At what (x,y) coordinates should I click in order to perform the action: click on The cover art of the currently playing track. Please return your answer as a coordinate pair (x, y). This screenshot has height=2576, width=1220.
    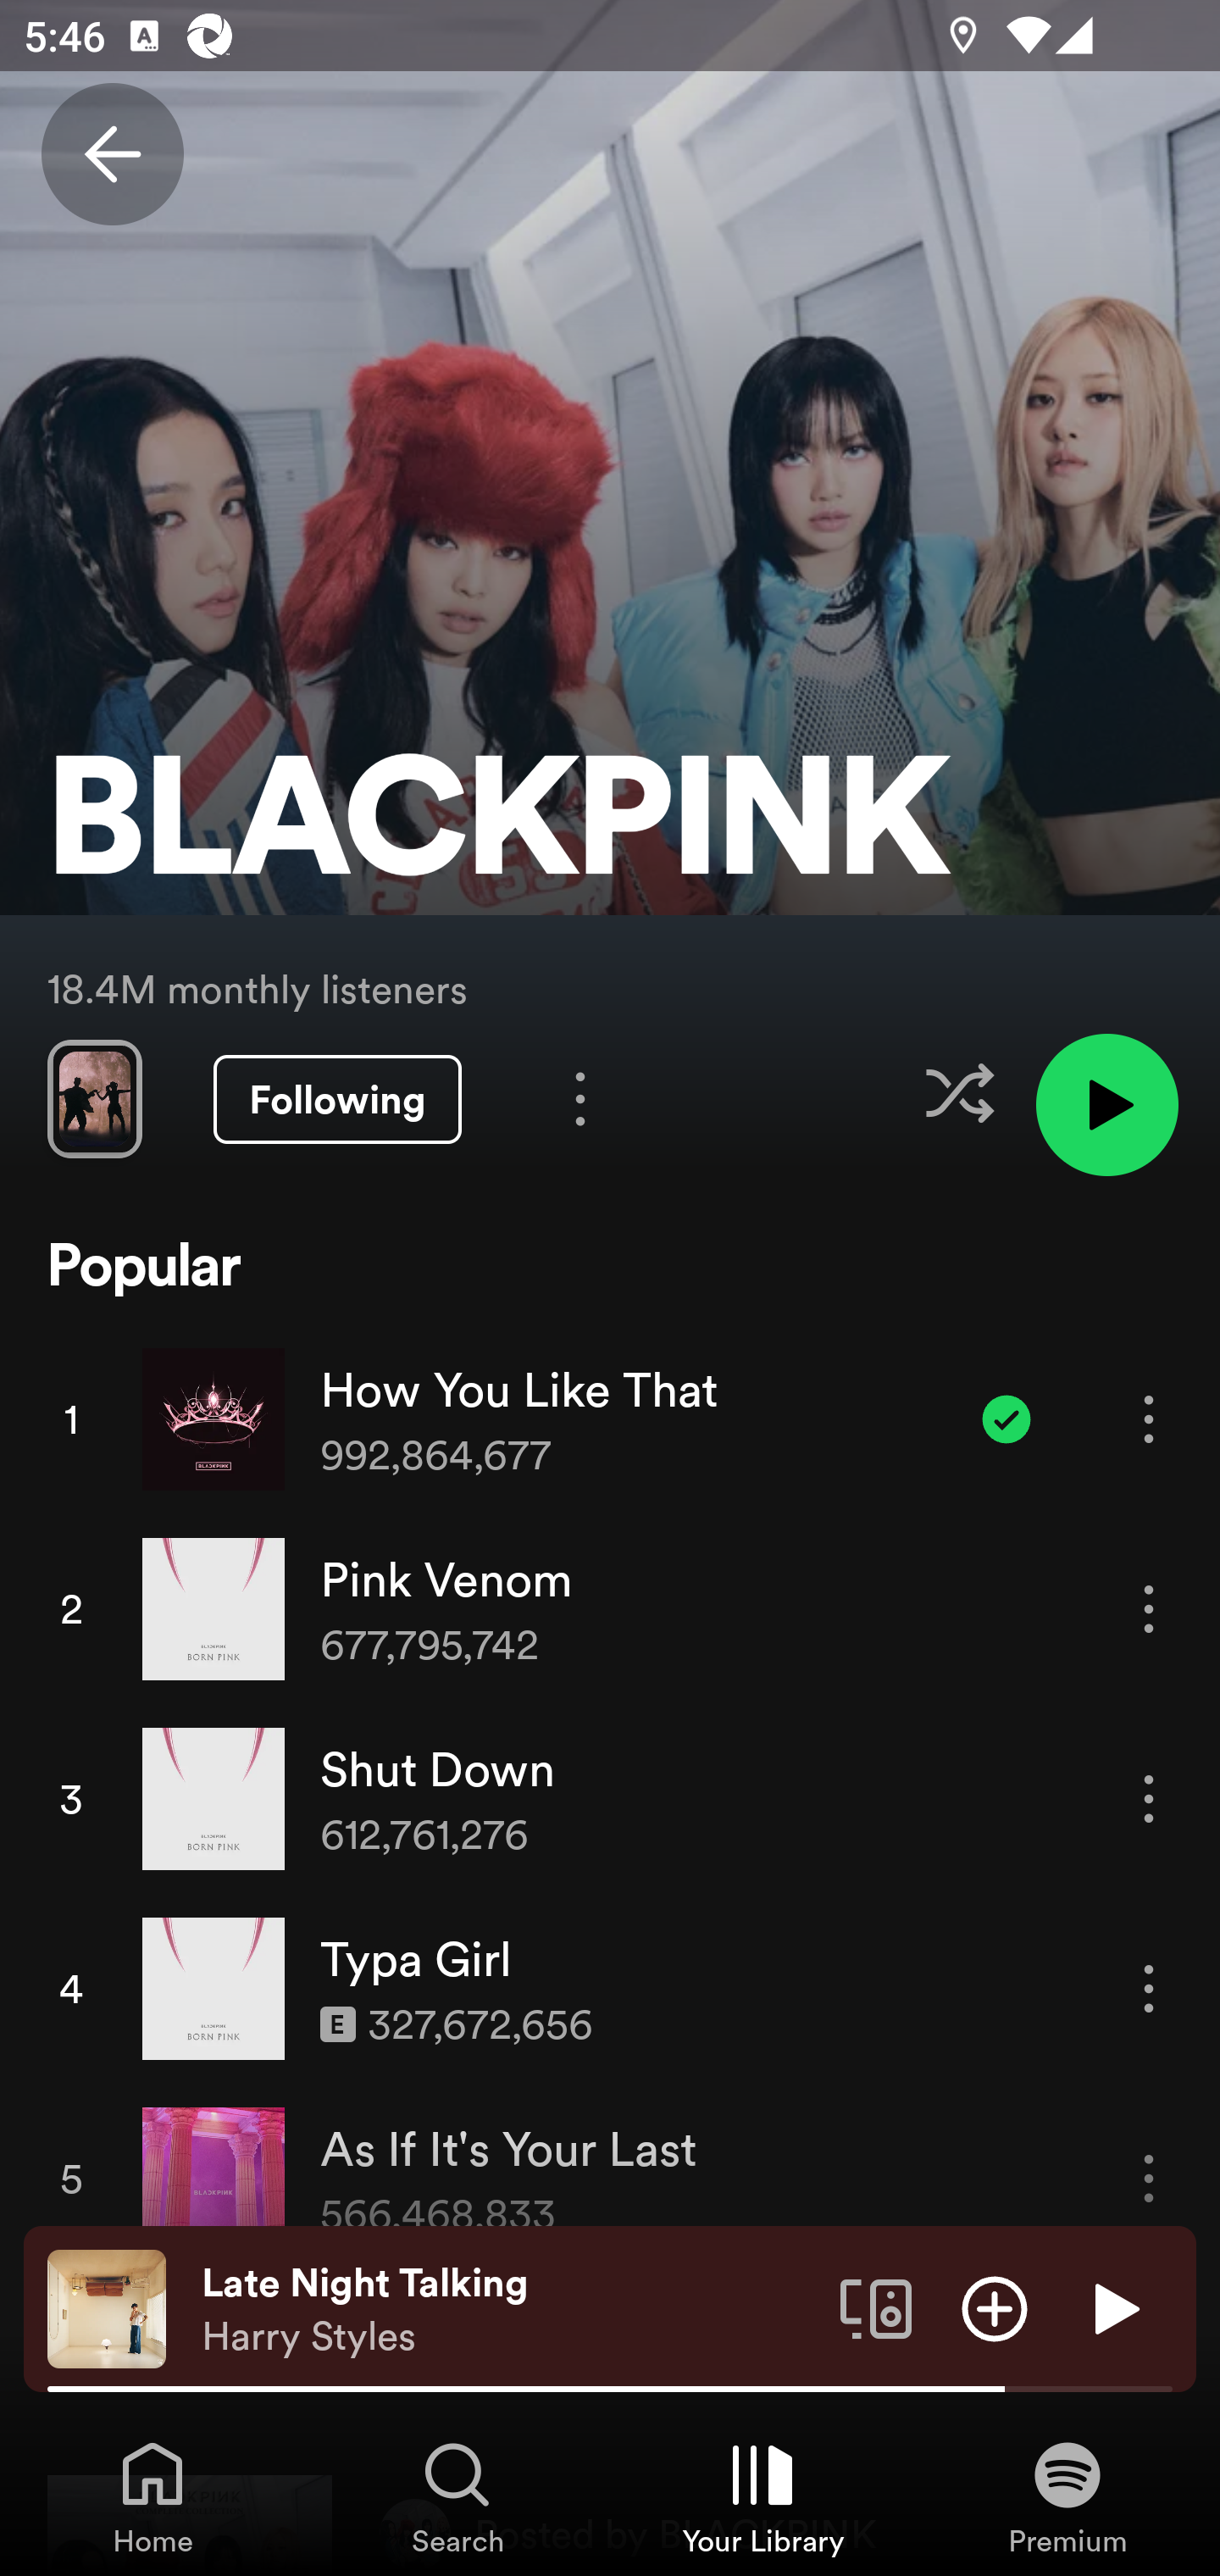
    Looking at the image, I should click on (107, 2307).